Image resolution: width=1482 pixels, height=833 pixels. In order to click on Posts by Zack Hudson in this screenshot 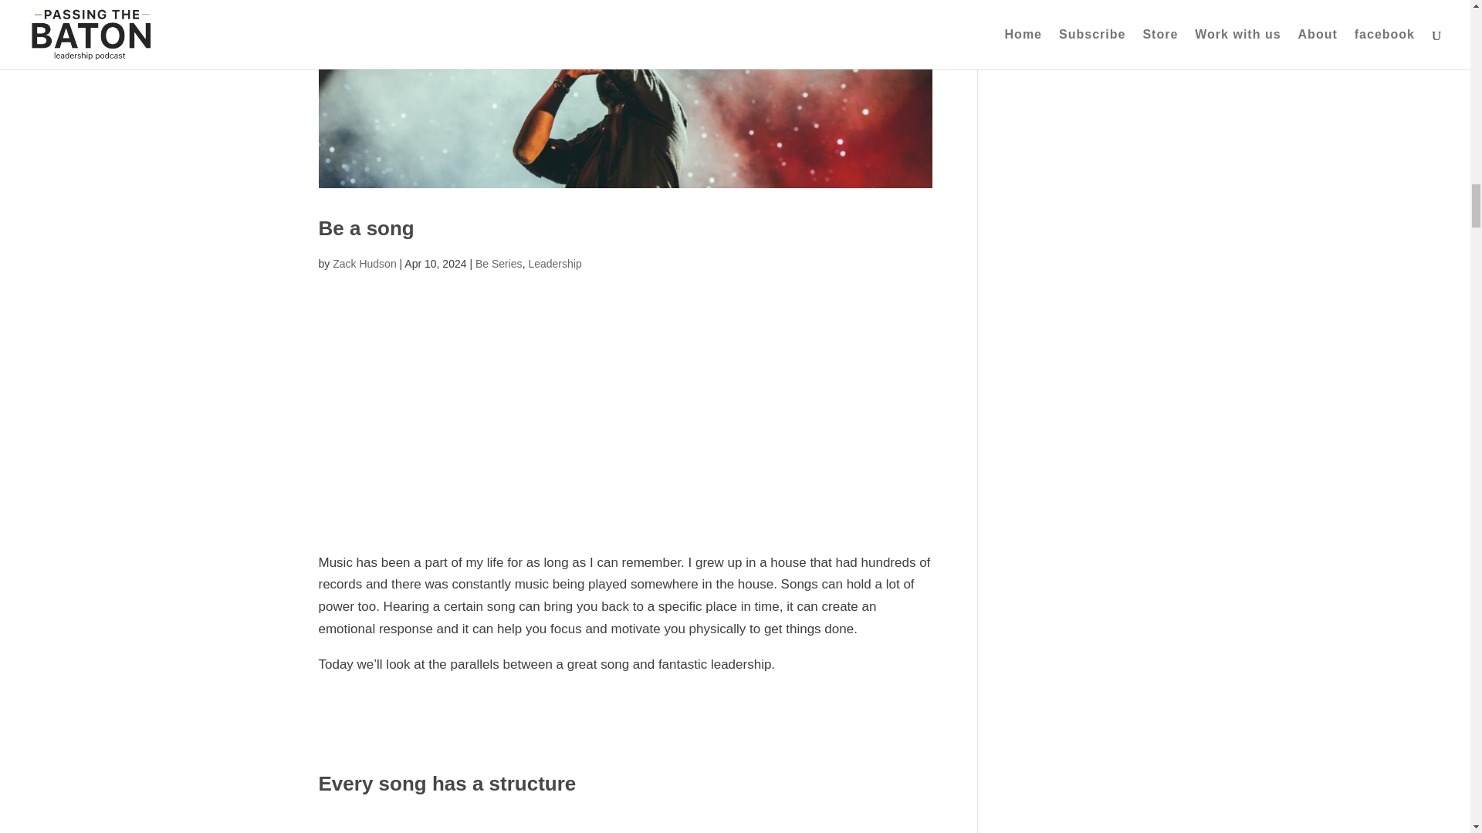, I will do `click(364, 263)`.